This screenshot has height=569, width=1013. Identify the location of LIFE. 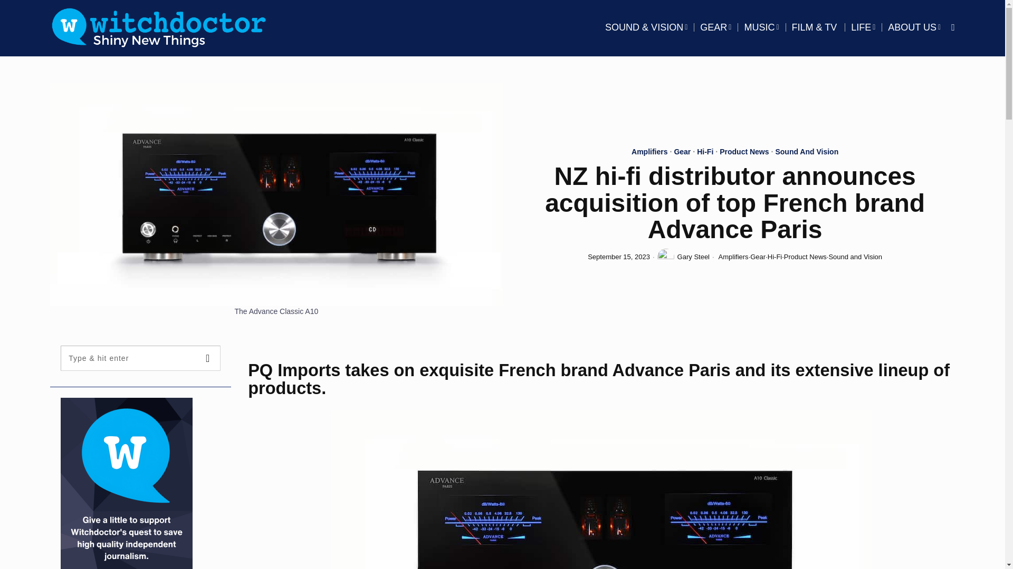
(863, 27).